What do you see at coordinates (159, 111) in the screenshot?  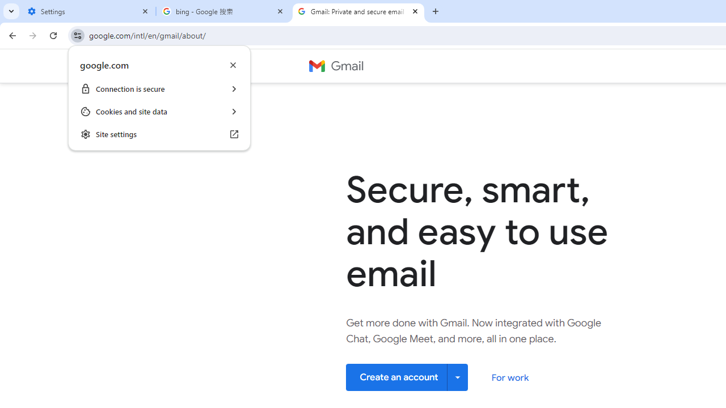 I see `Cookies and site data ` at bounding box center [159, 111].